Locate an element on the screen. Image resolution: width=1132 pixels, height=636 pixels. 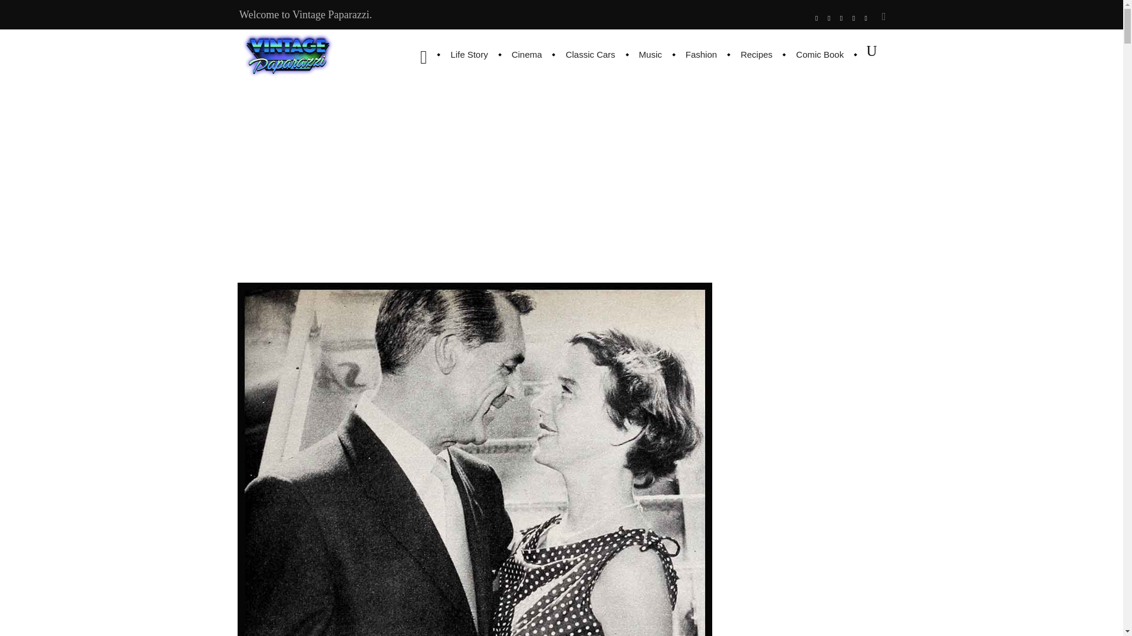
Fashion is located at coordinates (701, 54).